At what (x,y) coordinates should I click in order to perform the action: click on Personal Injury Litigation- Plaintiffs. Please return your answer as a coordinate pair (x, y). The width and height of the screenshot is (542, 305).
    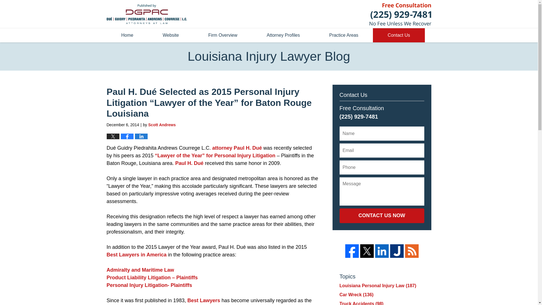
    Looking at the image, I should click on (150, 285).